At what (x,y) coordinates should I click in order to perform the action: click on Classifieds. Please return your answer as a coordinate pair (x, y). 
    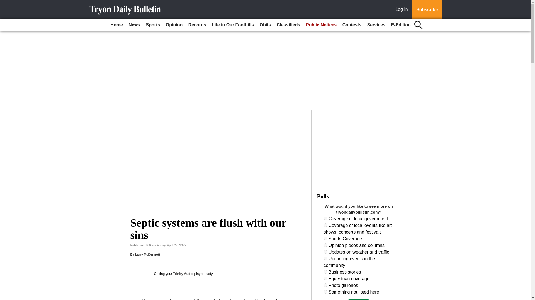
    Looking at the image, I should click on (288, 25).